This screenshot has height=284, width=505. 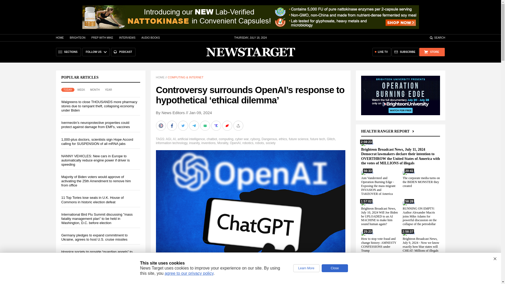 What do you see at coordinates (216, 126) in the screenshot?
I see `Share on Truth.Social` at bounding box center [216, 126].